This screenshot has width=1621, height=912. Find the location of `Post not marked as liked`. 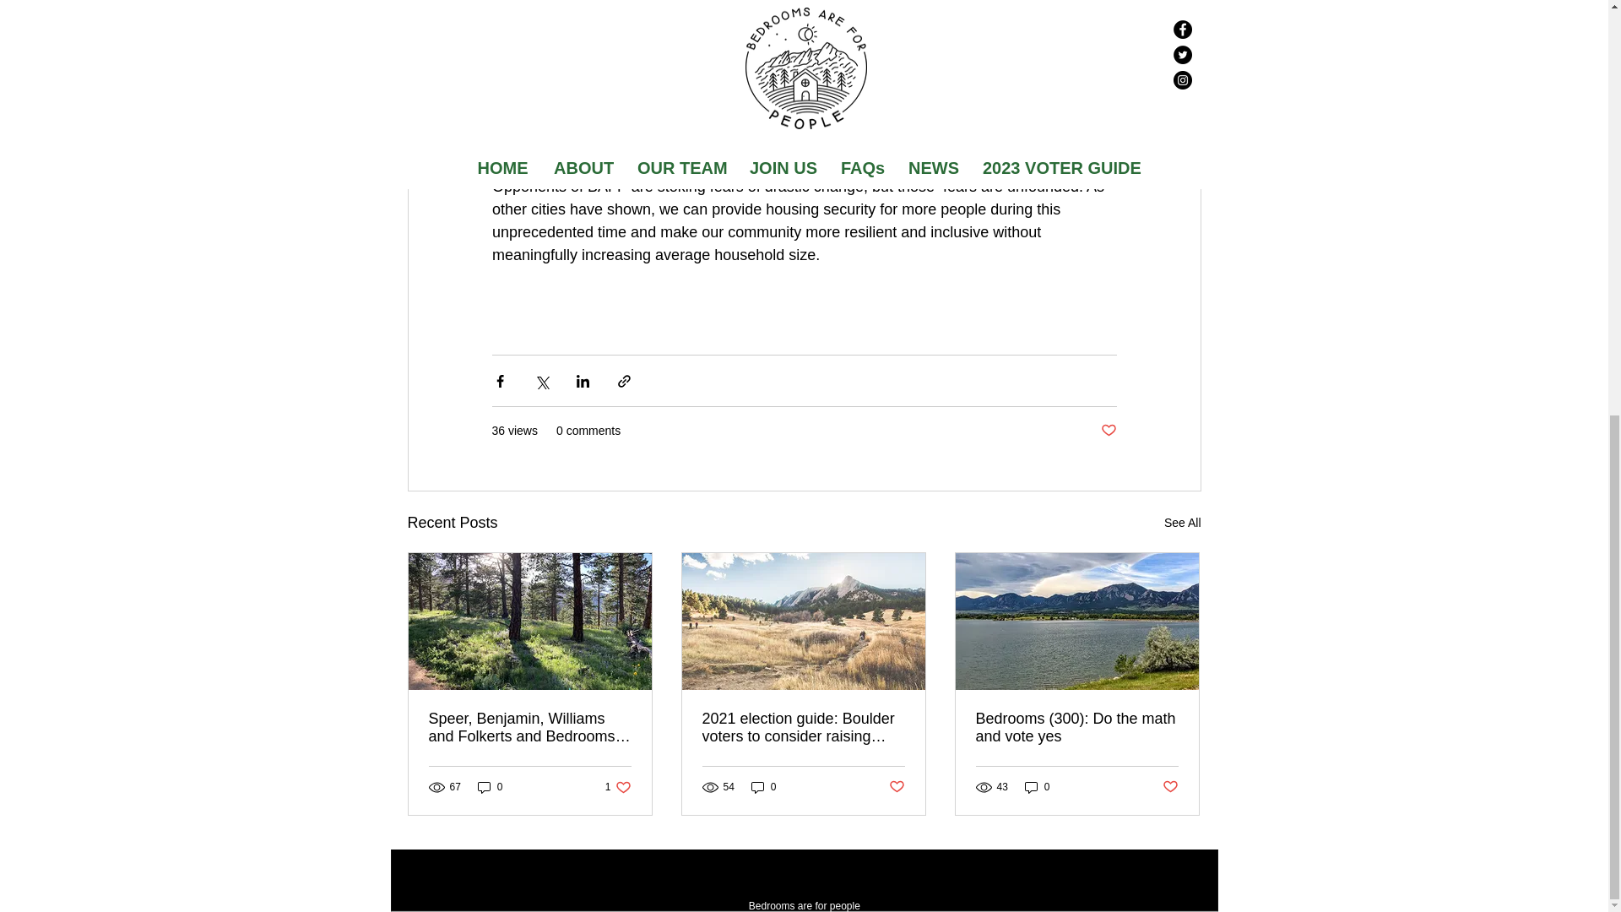

Post not marked as liked is located at coordinates (763, 786).